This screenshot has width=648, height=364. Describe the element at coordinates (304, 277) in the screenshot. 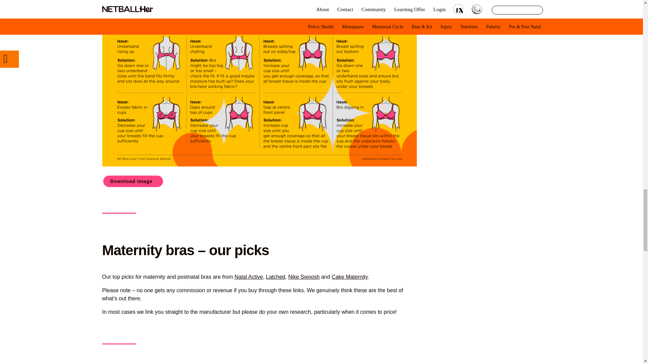

I see `Nike Swoosh` at that location.